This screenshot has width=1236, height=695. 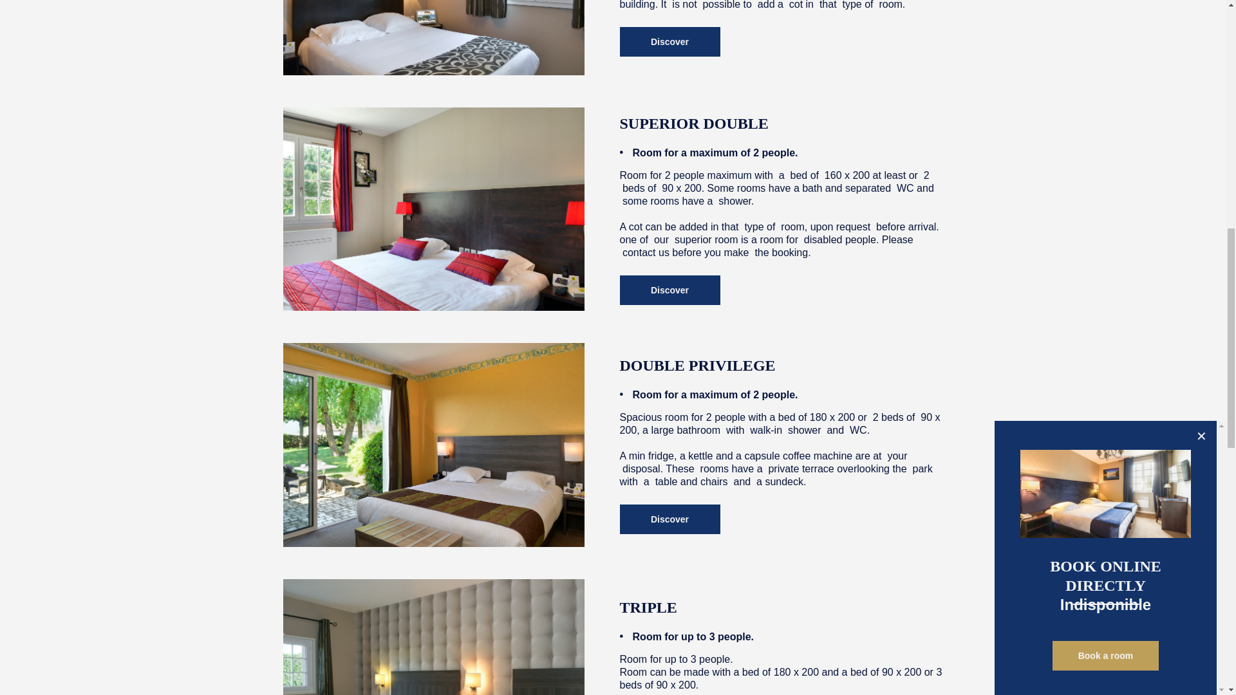 I want to click on Discover, so click(x=669, y=519).